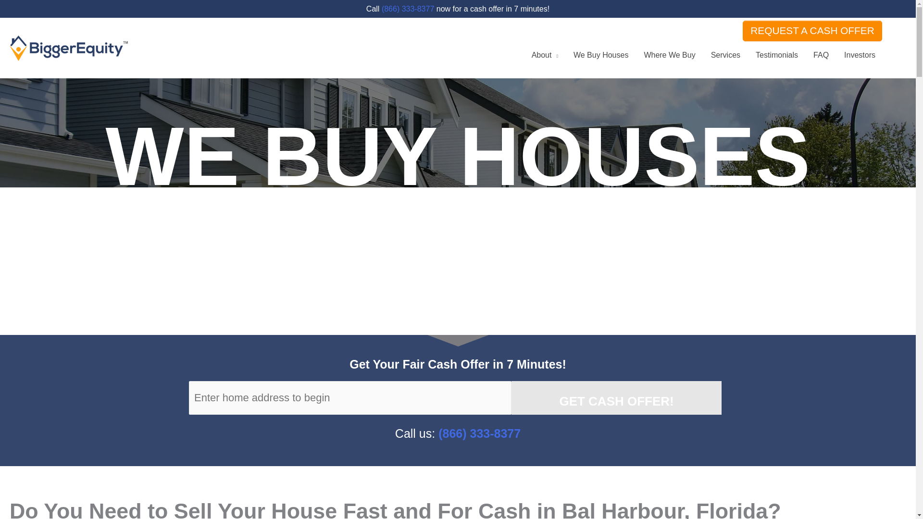 The width and height of the screenshot is (923, 519). What do you see at coordinates (600, 55) in the screenshot?
I see `We Buy Houses` at bounding box center [600, 55].